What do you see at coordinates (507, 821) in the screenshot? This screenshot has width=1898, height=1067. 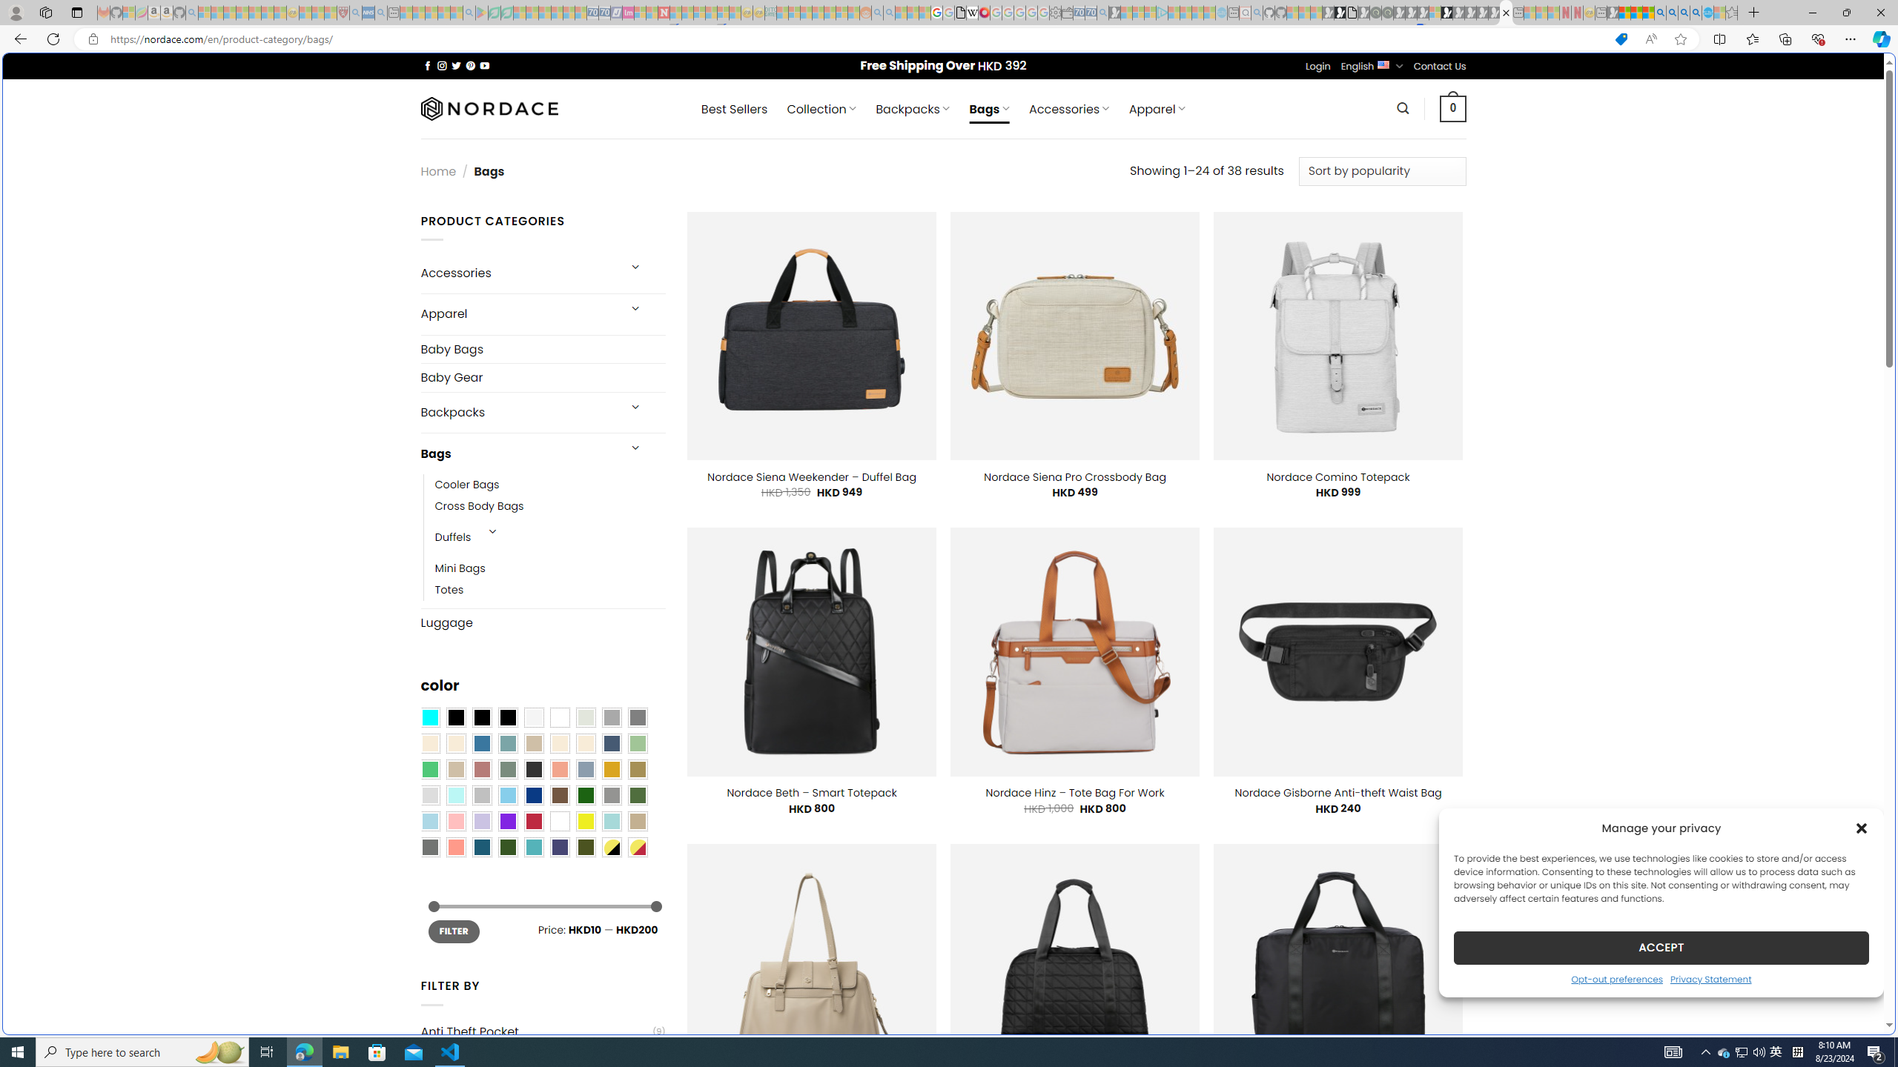 I see `Purple` at bounding box center [507, 821].